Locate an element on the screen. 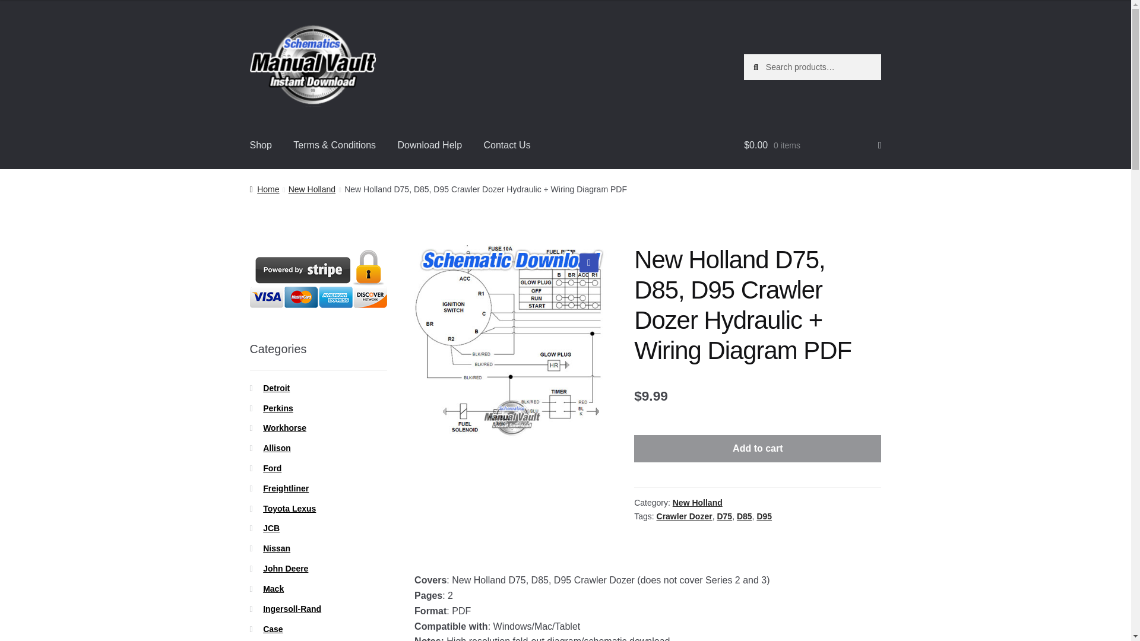 This screenshot has width=1140, height=641. New Holland is located at coordinates (697, 503).